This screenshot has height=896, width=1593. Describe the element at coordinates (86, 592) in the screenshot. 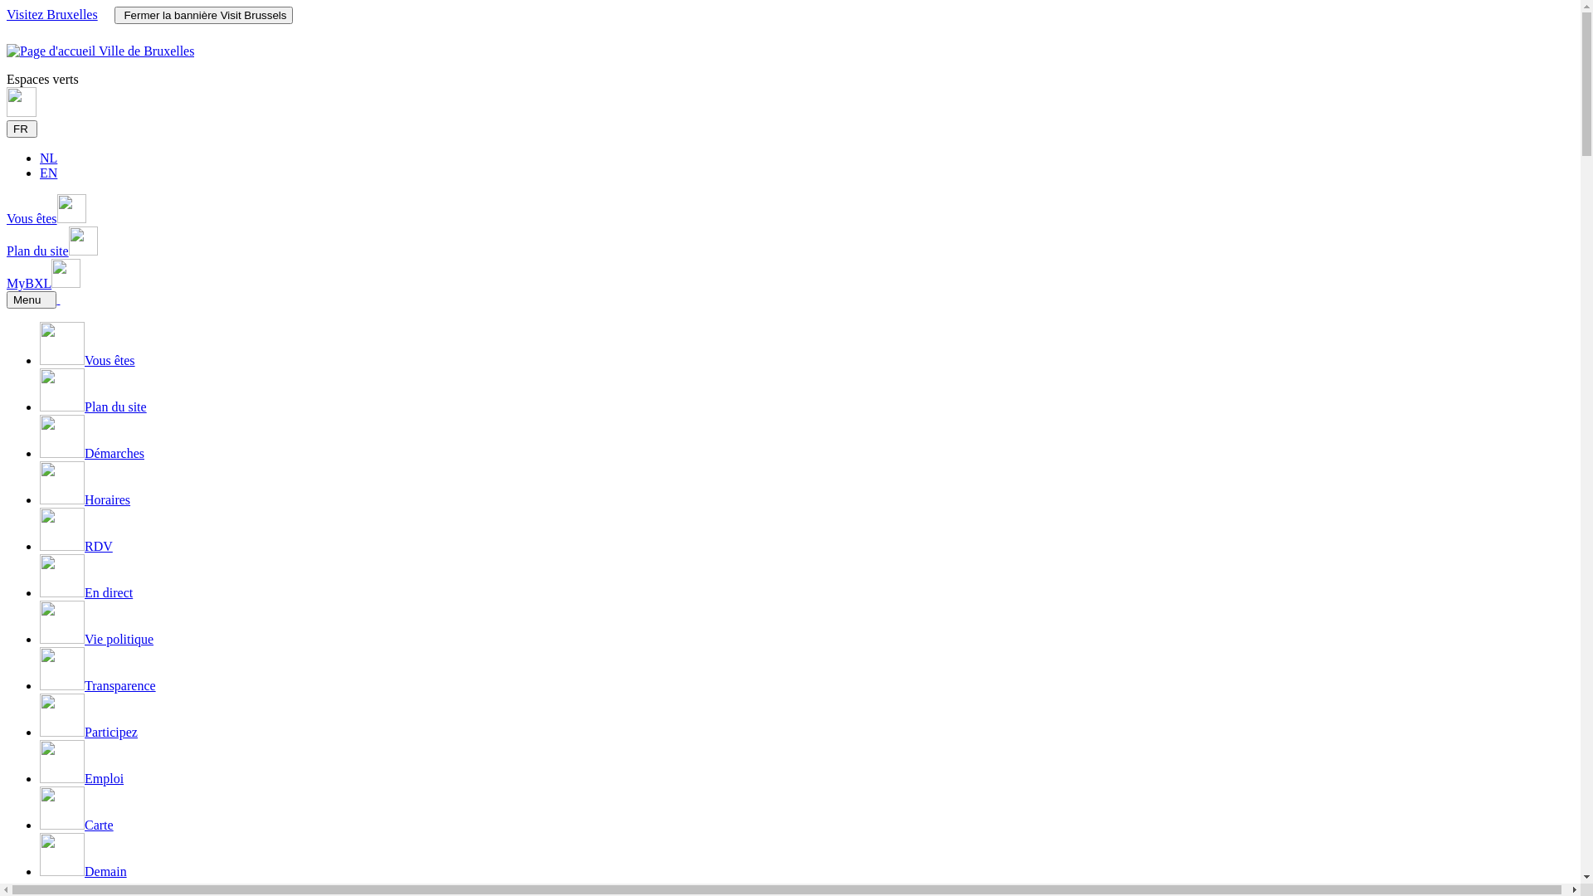

I see `En direct` at that location.